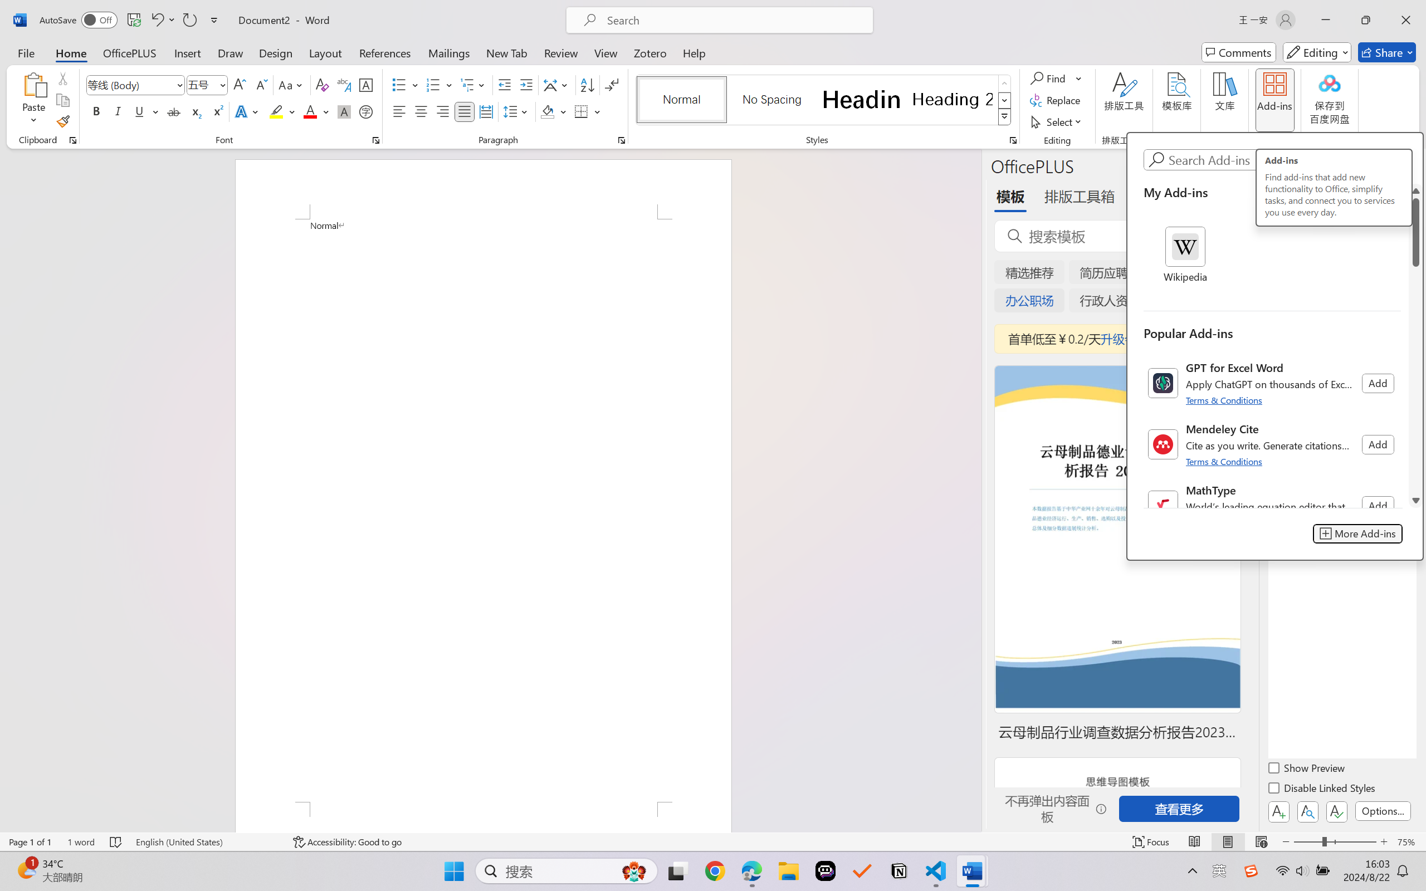 The height and width of the screenshot is (891, 1426). Describe the element at coordinates (1416, 190) in the screenshot. I see `Line up` at that location.